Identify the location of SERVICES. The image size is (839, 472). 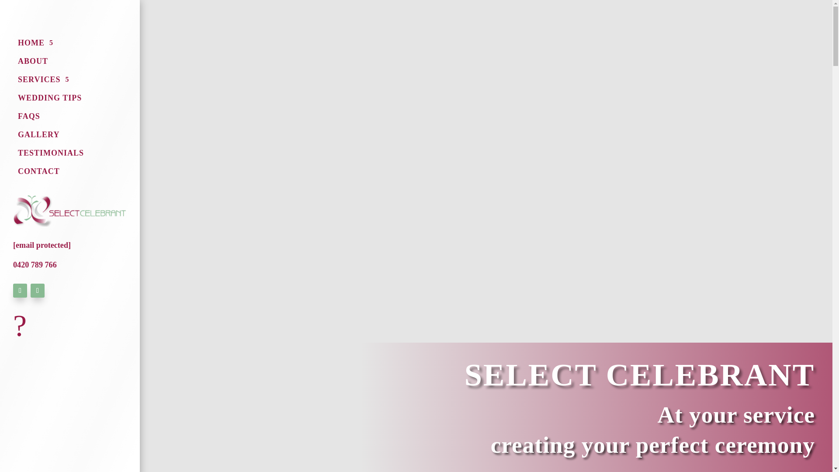
(43, 81).